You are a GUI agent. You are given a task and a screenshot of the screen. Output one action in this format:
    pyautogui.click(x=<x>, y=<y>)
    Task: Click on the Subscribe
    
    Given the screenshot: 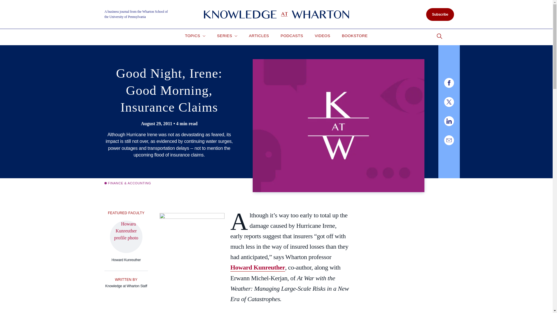 What is the action you would take?
    pyautogui.click(x=440, y=14)
    